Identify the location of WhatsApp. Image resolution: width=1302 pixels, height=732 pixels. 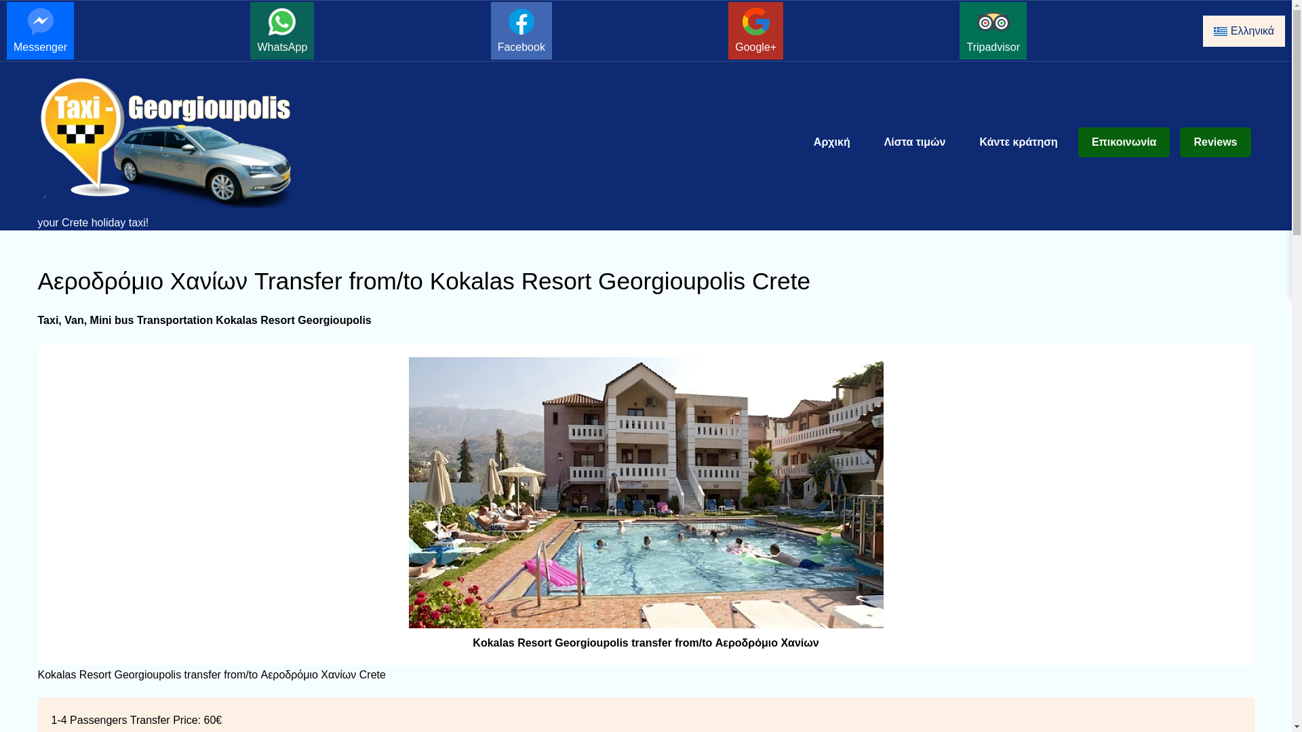
(281, 30).